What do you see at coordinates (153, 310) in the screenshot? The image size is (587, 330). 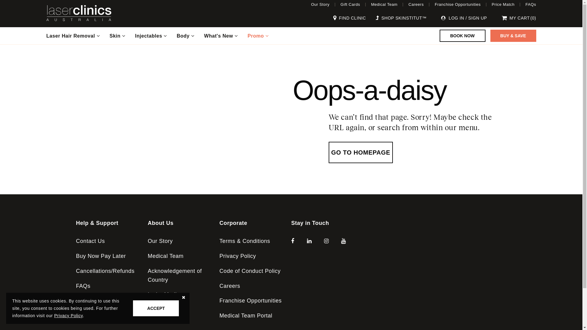 I see `Blog` at bounding box center [153, 310].